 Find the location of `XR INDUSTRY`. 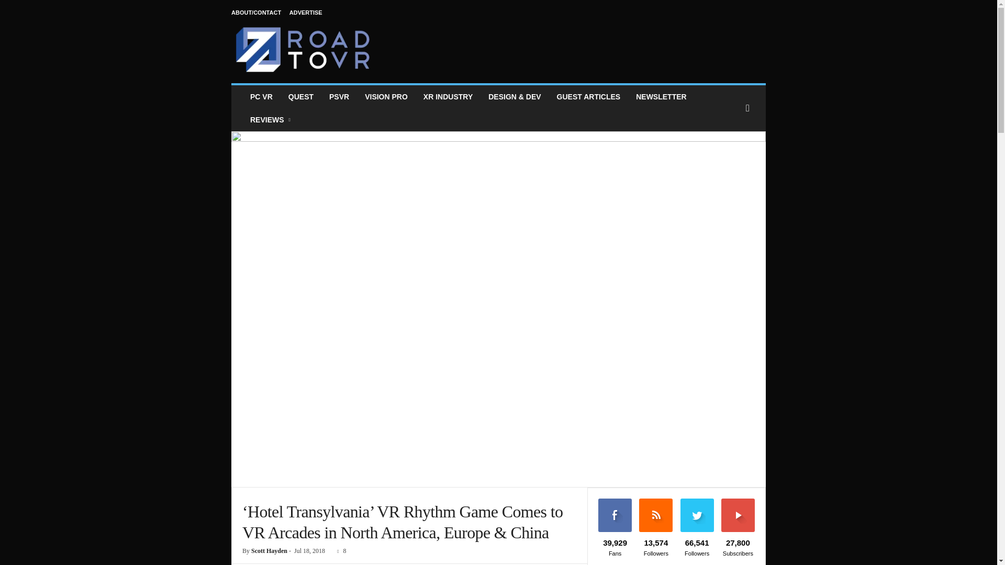

XR INDUSTRY is located at coordinates (448, 97).